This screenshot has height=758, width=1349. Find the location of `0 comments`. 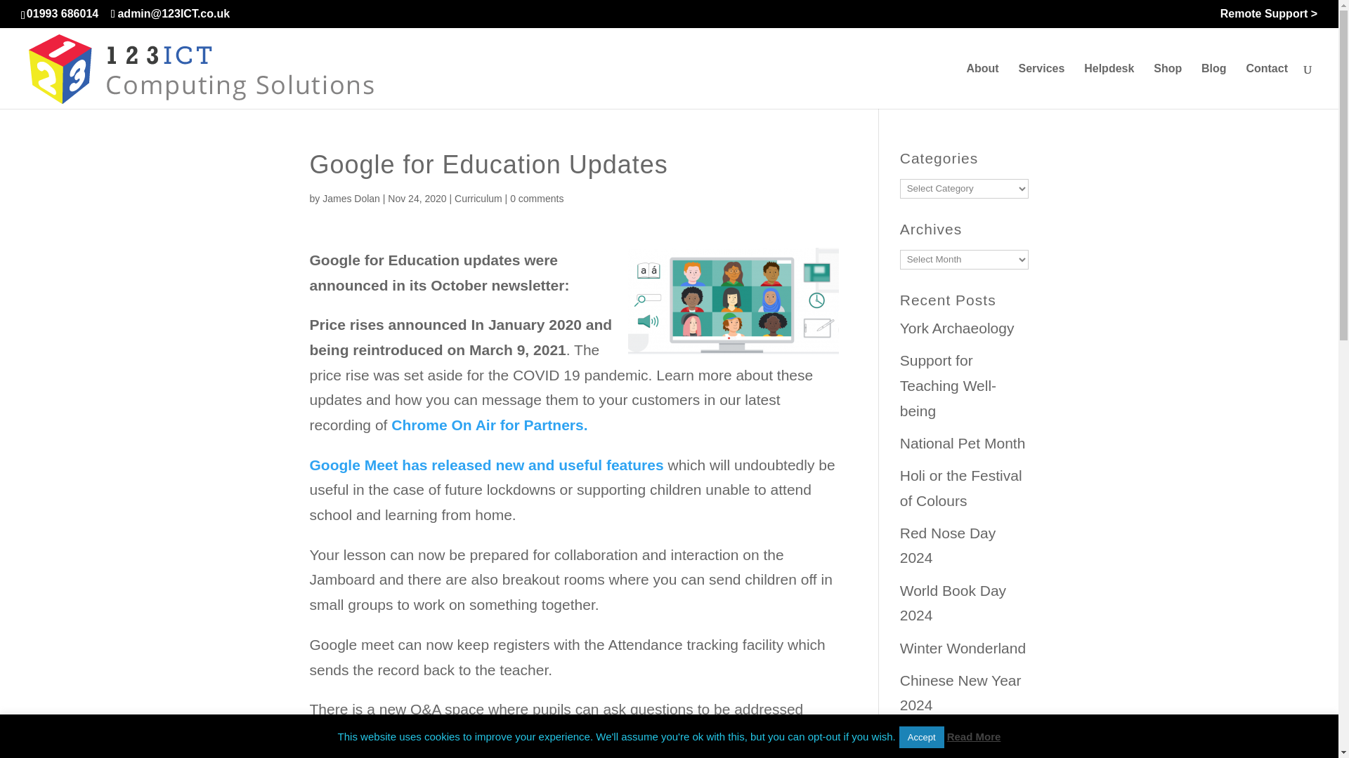

0 comments is located at coordinates (537, 198).